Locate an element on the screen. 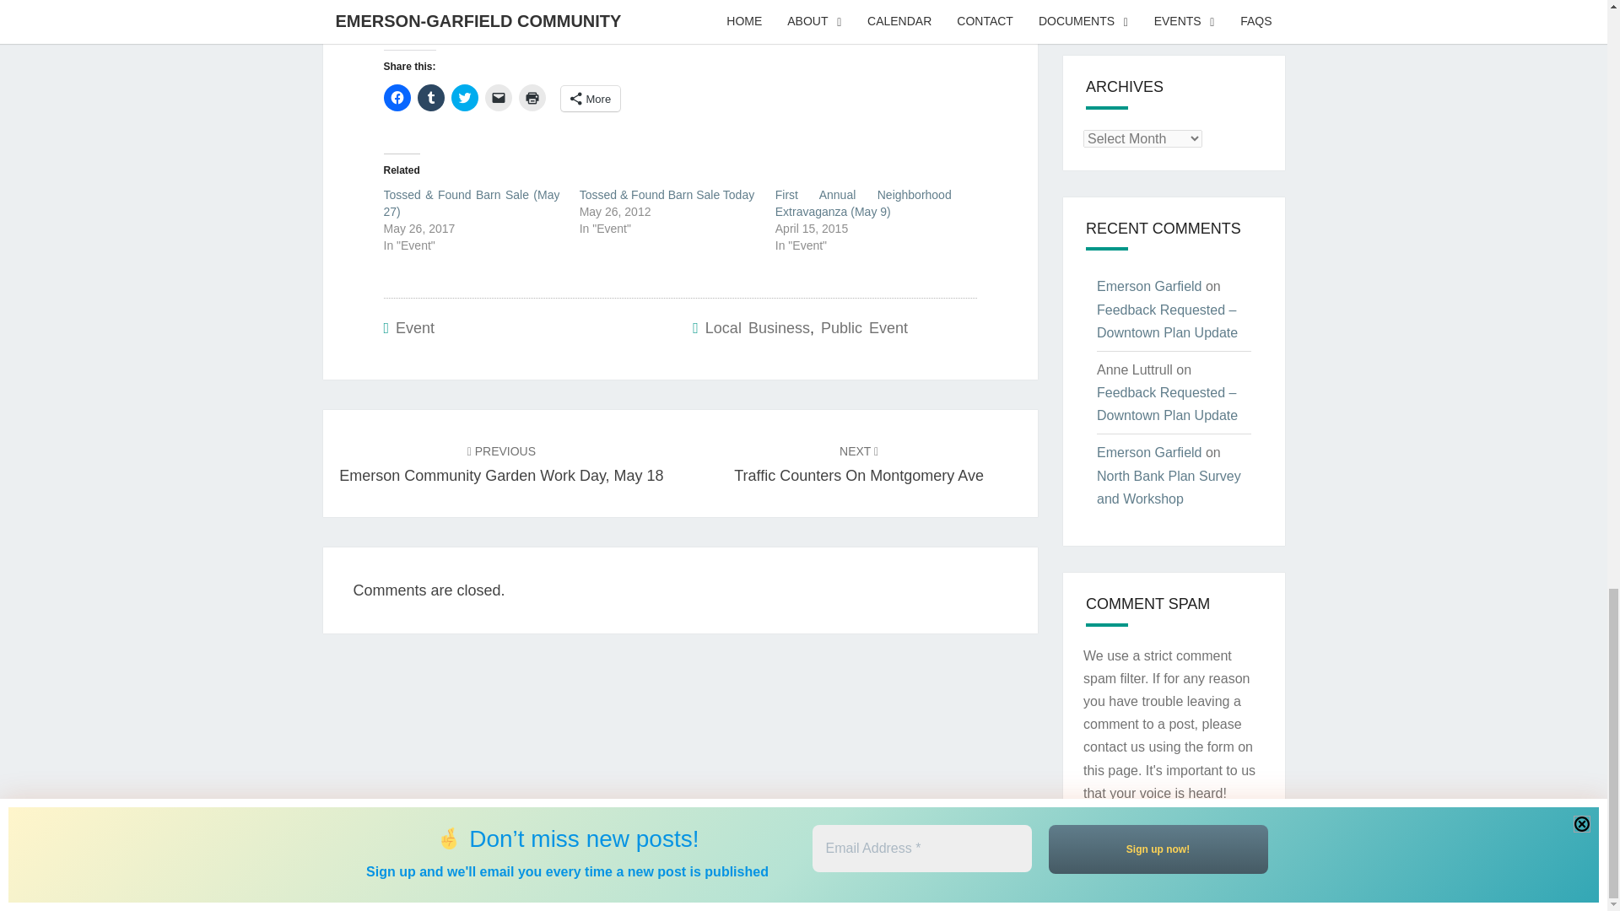 Image resolution: width=1620 pixels, height=911 pixels. Local Business is located at coordinates (758, 327).